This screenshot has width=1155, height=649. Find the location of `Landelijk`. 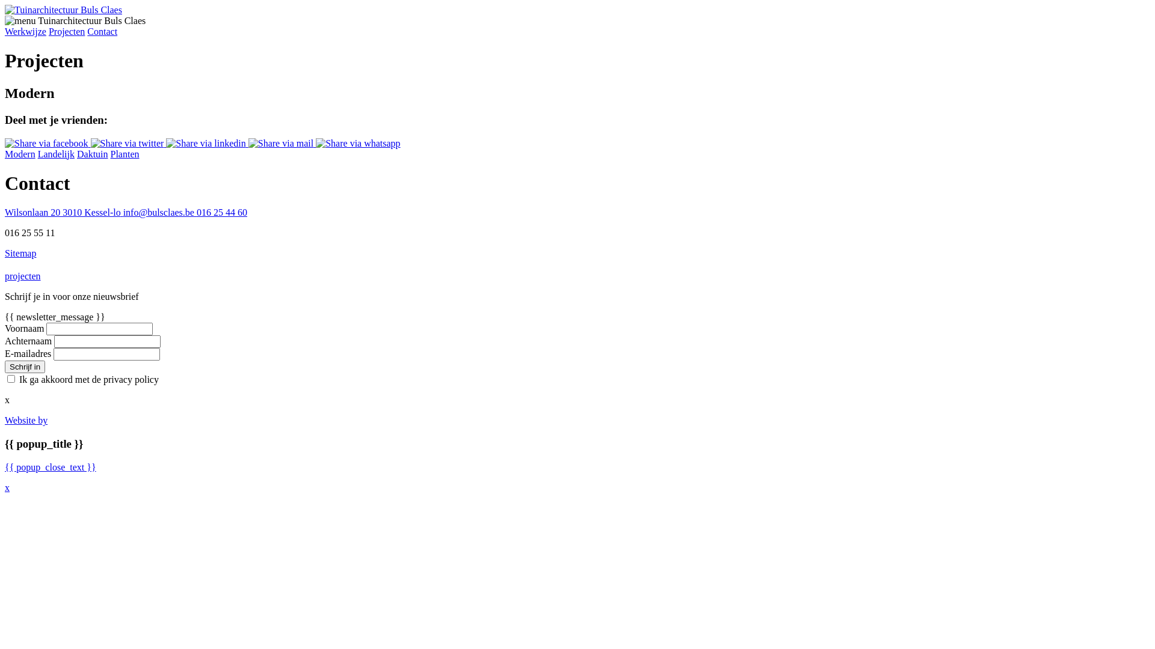

Landelijk is located at coordinates (57, 154).